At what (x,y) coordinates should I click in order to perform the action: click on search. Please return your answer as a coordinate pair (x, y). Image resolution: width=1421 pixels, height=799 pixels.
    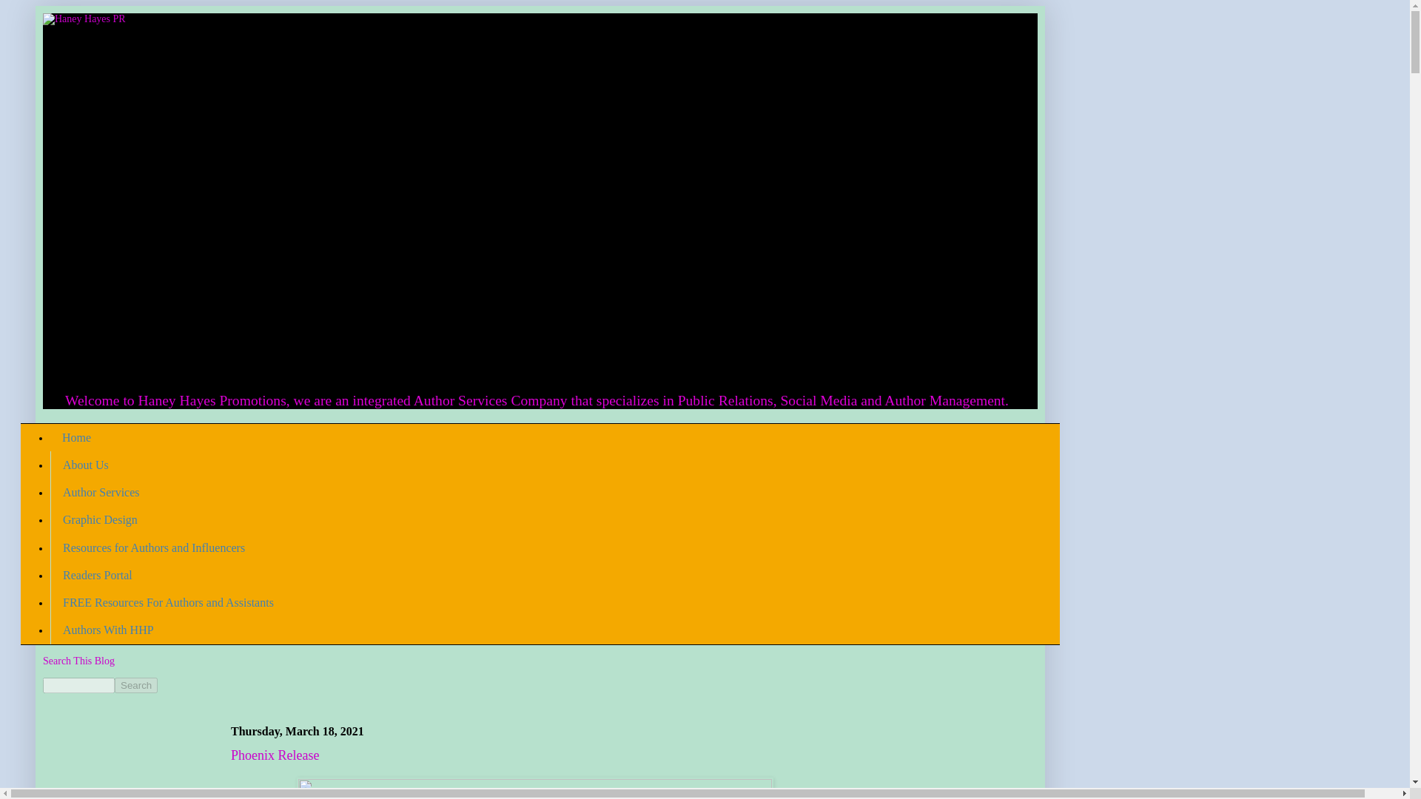
    Looking at the image, I should click on (136, 685).